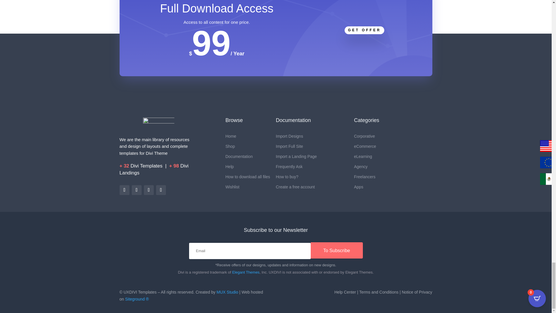 The width and height of the screenshot is (556, 313). Describe the element at coordinates (160, 190) in the screenshot. I see `Follow on X` at that location.